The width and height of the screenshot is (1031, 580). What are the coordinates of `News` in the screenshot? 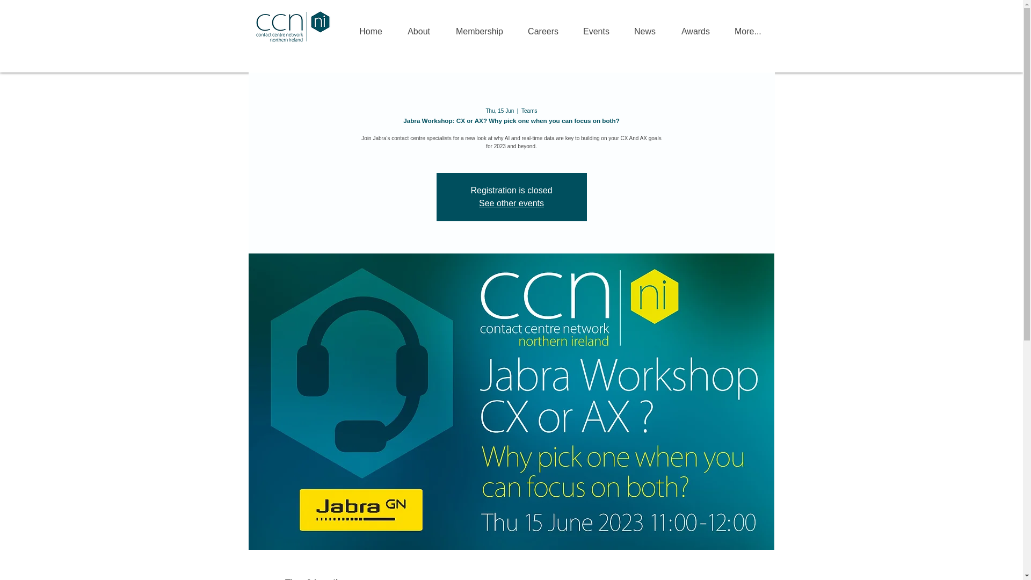 It's located at (644, 27).